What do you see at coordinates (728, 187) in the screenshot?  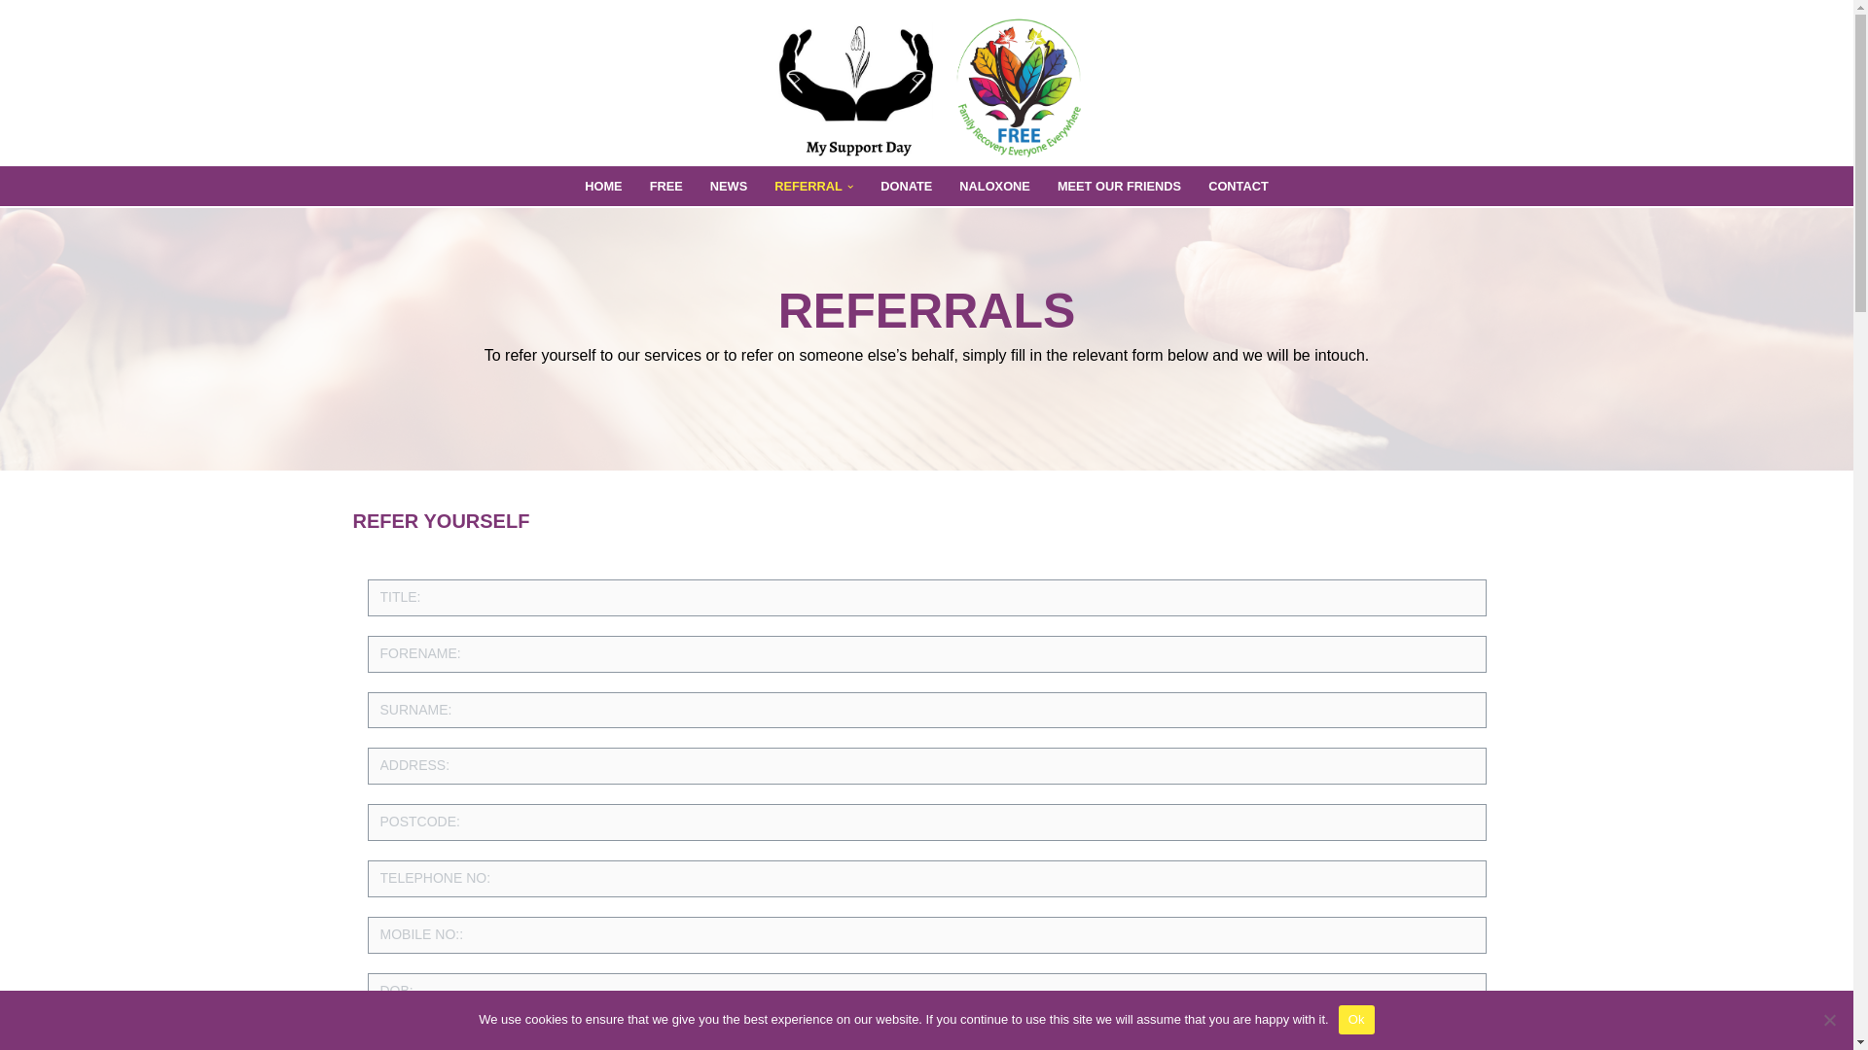 I see `NEWS` at bounding box center [728, 187].